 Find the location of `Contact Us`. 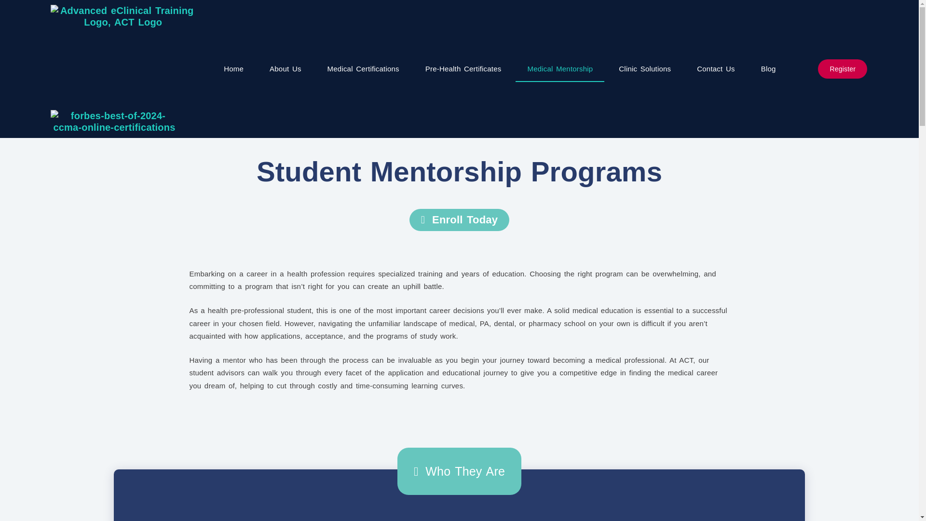

Contact Us is located at coordinates (716, 69).